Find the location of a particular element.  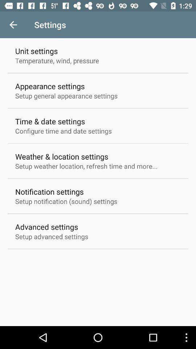

tap the icon above unit settings is located at coordinates (13, 25).